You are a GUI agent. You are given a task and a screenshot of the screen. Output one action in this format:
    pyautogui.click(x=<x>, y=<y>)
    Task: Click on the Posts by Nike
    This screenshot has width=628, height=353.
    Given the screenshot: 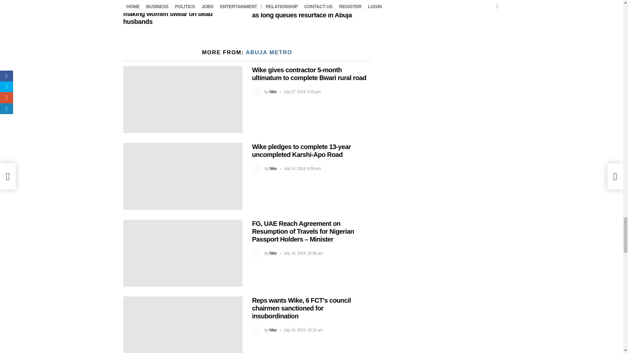 What is the action you would take?
    pyautogui.click(x=273, y=168)
    